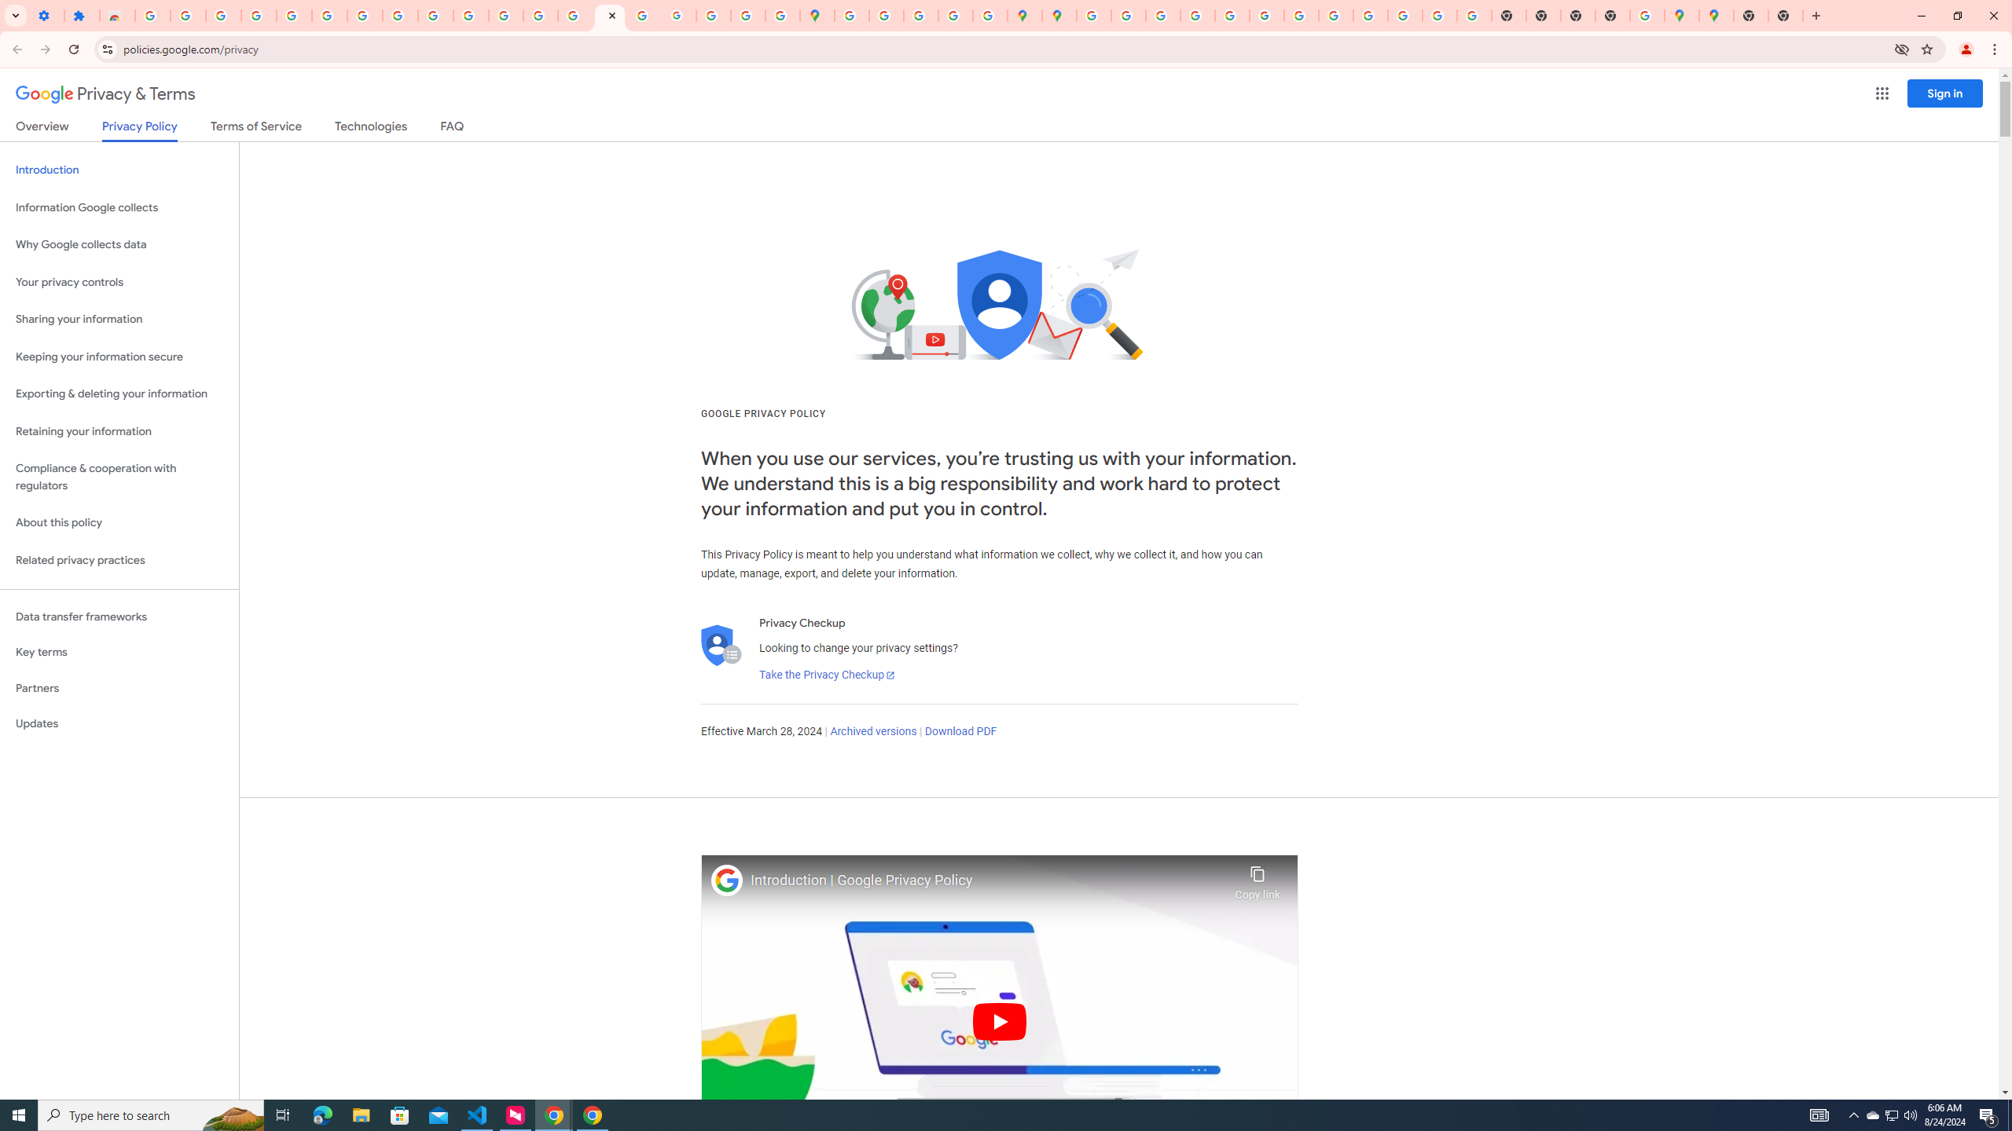 The image size is (2012, 1131). Describe the element at coordinates (119, 432) in the screenshot. I see `Retaining your information` at that location.